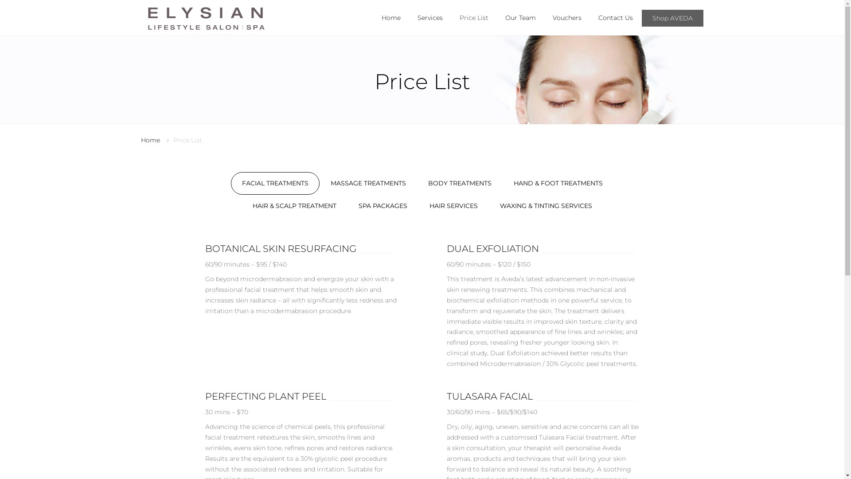  What do you see at coordinates (383, 206) in the screenshot?
I see `SPA PACKAGES` at bounding box center [383, 206].